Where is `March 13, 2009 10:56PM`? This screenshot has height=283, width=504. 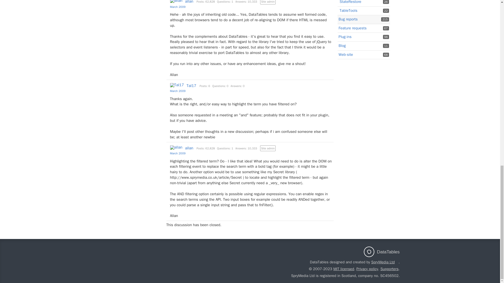
March 13, 2009 10:56PM is located at coordinates (178, 91).